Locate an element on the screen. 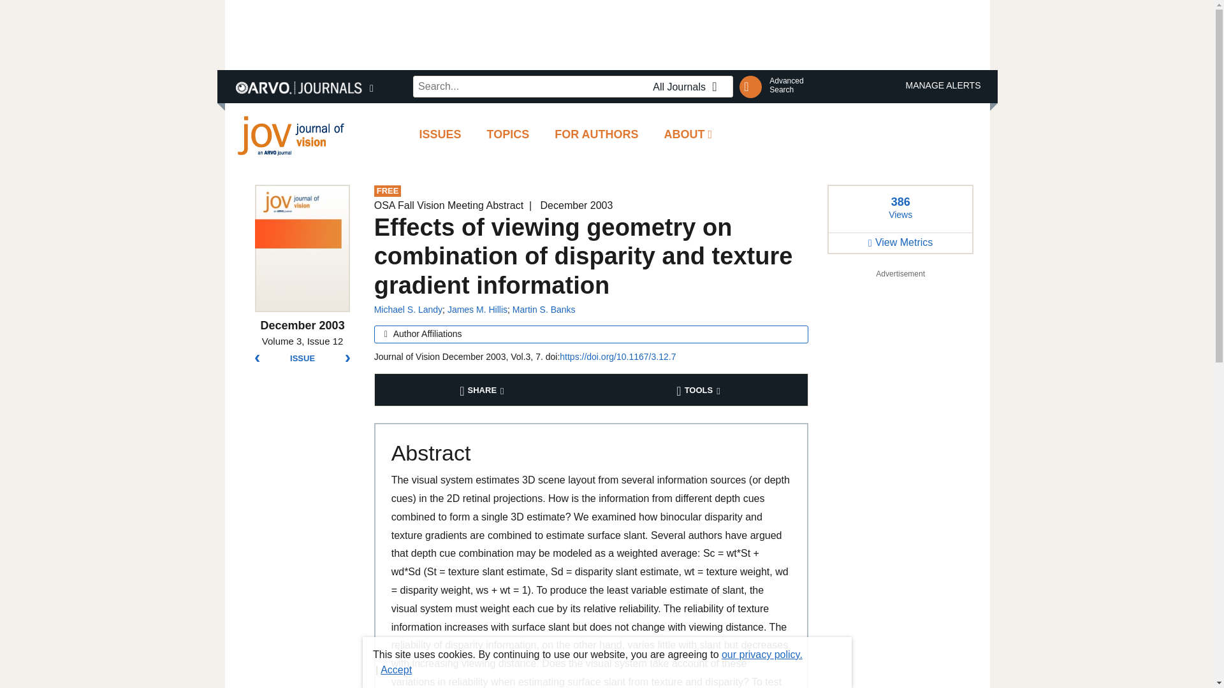 This screenshot has height=688, width=1224. ISSUES is located at coordinates (440, 134).